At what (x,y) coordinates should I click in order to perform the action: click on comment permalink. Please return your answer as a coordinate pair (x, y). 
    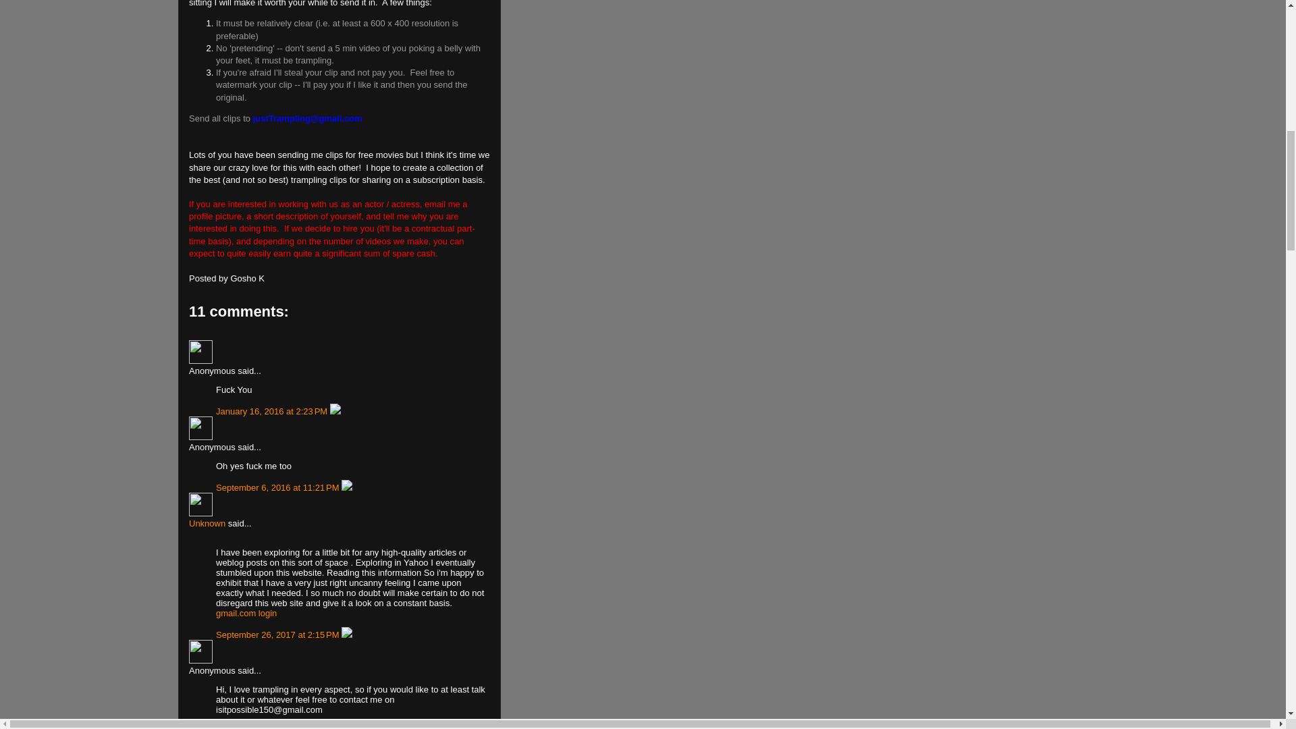
    Looking at the image, I should click on (279, 487).